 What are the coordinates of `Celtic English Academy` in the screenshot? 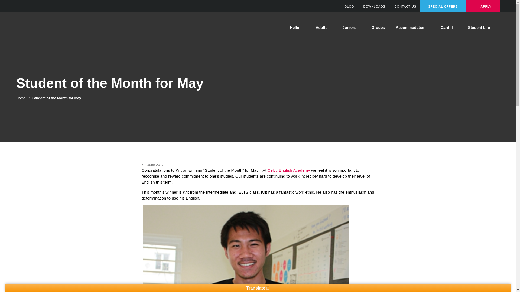 It's located at (47, 27).